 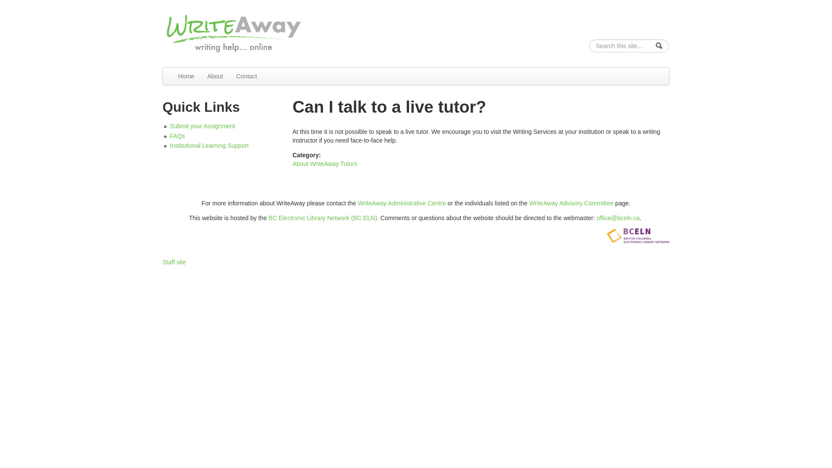 I want to click on office@bceln.ca, so click(x=618, y=218).